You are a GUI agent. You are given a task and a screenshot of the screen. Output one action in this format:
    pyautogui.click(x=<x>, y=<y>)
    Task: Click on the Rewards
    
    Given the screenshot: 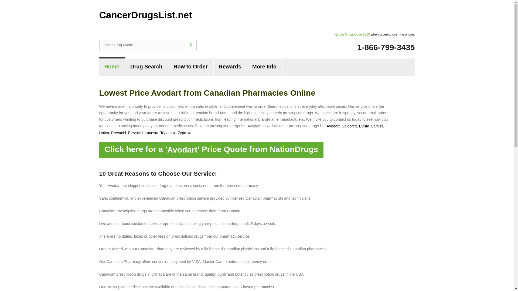 What is the action you would take?
    pyautogui.click(x=230, y=67)
    